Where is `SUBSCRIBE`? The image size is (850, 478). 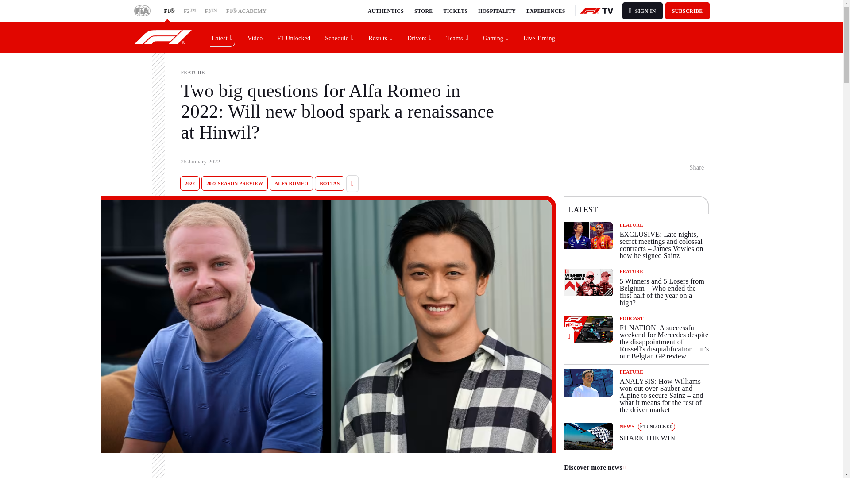 SUBSCRIBE is located at coordinates (688, 11).